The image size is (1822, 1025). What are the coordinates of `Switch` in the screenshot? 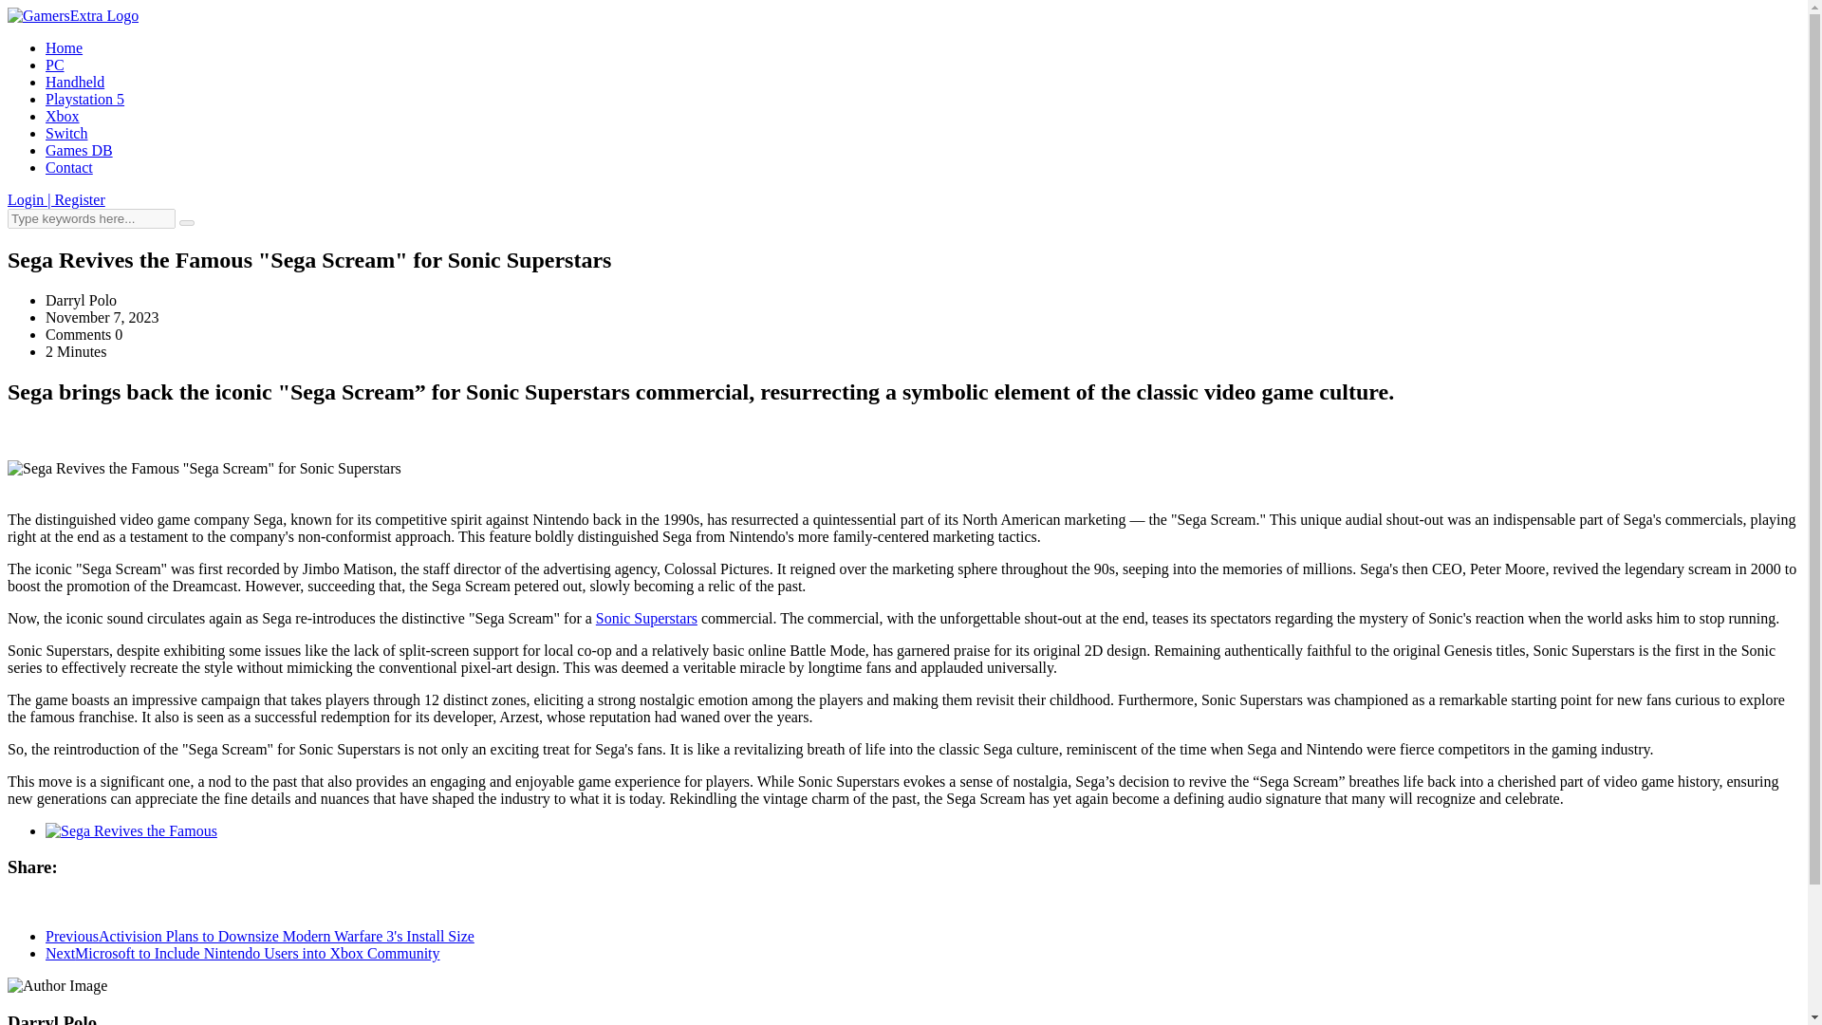 It's located at (66, 133).